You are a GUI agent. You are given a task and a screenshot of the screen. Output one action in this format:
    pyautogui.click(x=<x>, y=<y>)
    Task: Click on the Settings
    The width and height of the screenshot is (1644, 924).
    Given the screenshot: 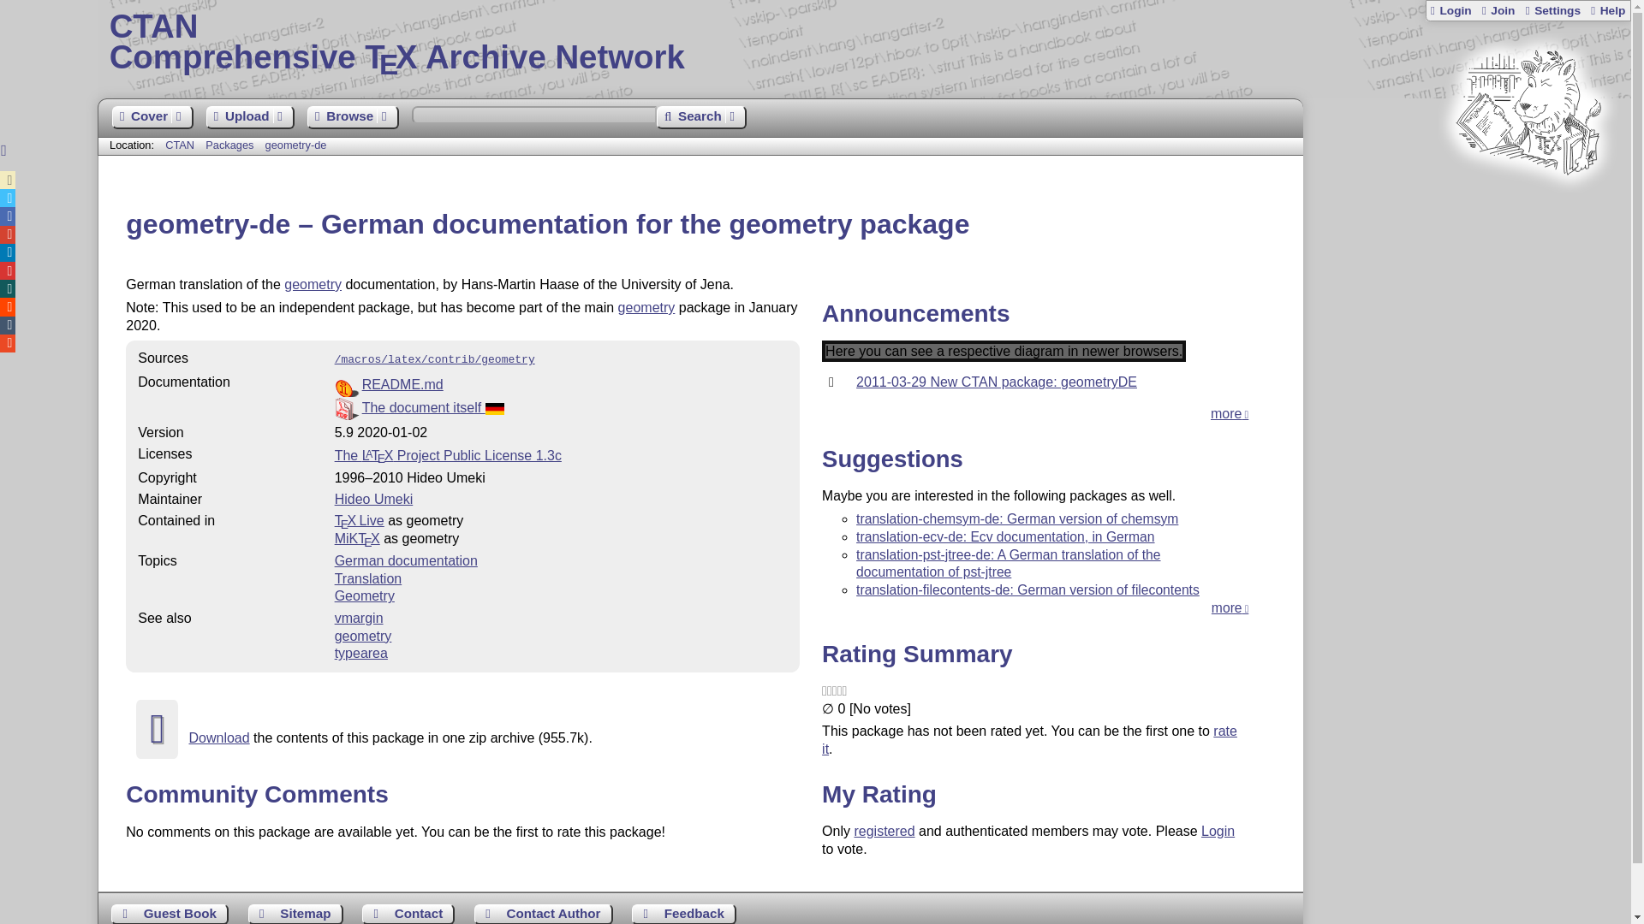 What is the action you would take?
    pyautogui.click(x=1552, y=10)
    